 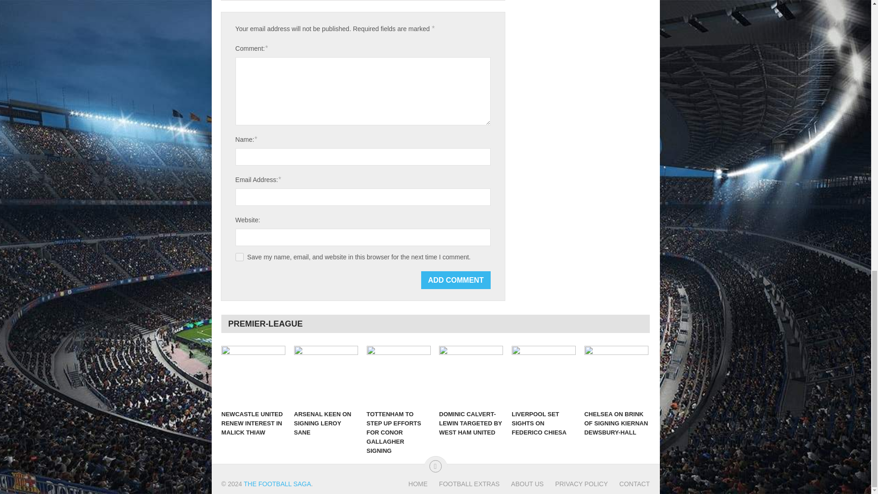 What do you see at coordinates (471, 375) in the screenshot?
I see `DOMINIC CALVERT-LEWIN TARGETED BY WEST HAM UNITED` at bounding box center [471, 375].